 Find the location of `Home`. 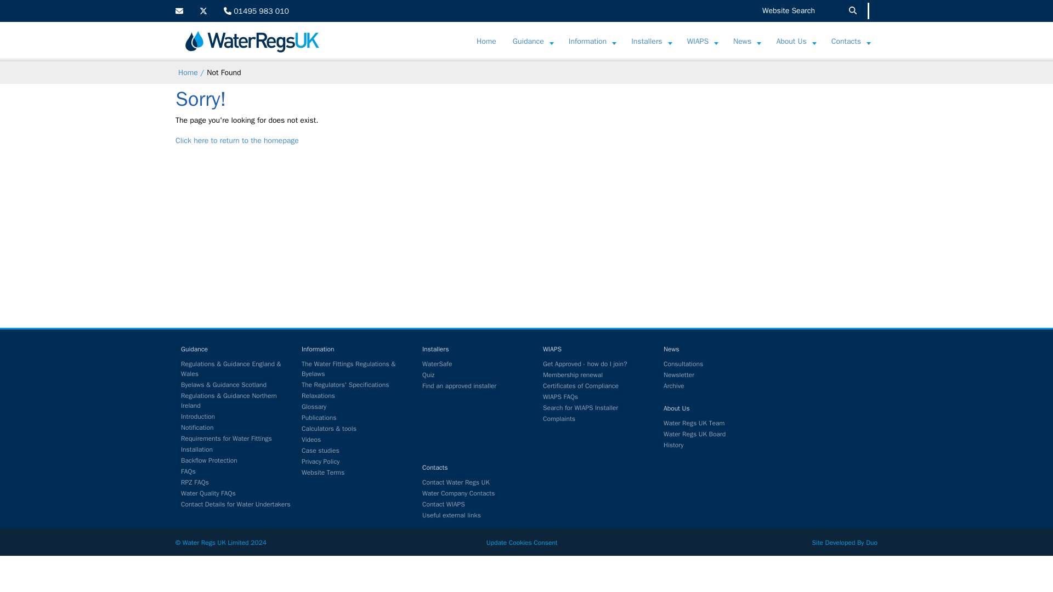

Home is located at coordinates (486, 42).